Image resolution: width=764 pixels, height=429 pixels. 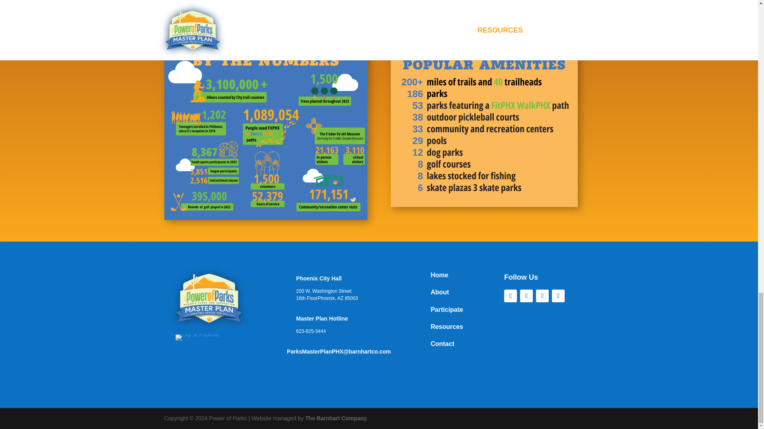 What do you see at coordinates (439, 276) in the screenshot?
I see `Home` at bounding box center [439, 276].